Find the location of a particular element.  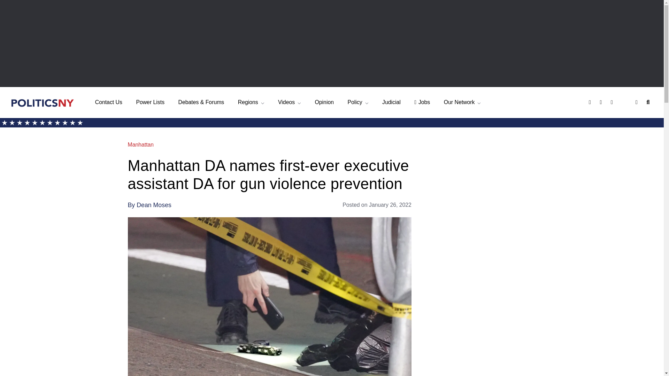

Policy is located at coordinates (357, 102).